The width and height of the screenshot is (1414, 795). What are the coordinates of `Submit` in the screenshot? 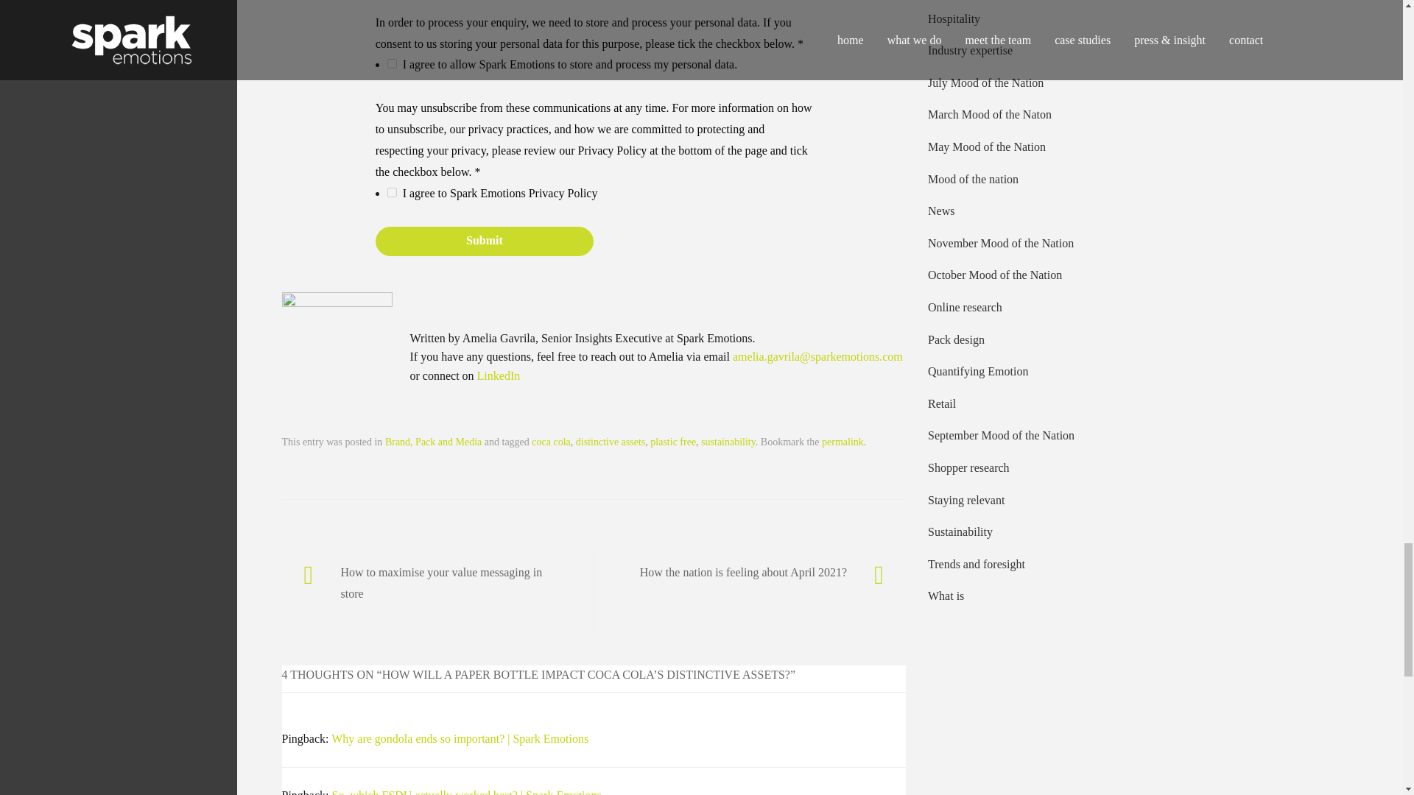 It's located at (485, 241).